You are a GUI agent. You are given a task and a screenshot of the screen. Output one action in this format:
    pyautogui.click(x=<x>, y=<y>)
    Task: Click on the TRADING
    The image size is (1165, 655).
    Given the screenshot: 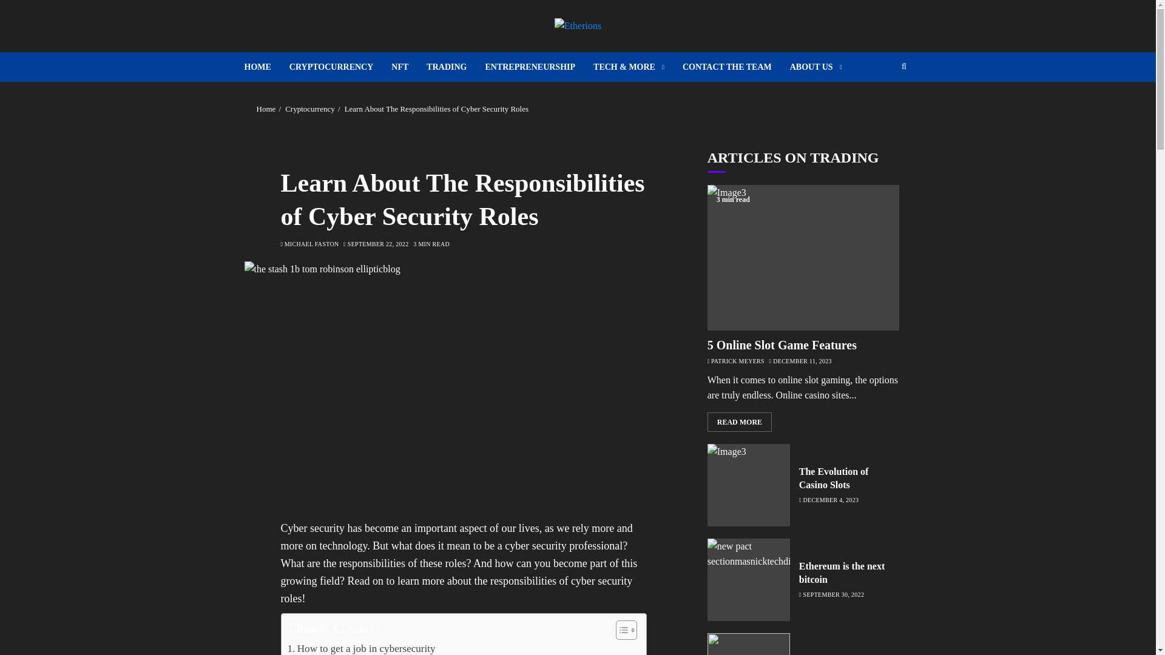 What is the action you would take?
    pyautogui.click(x=455, y=67)
    